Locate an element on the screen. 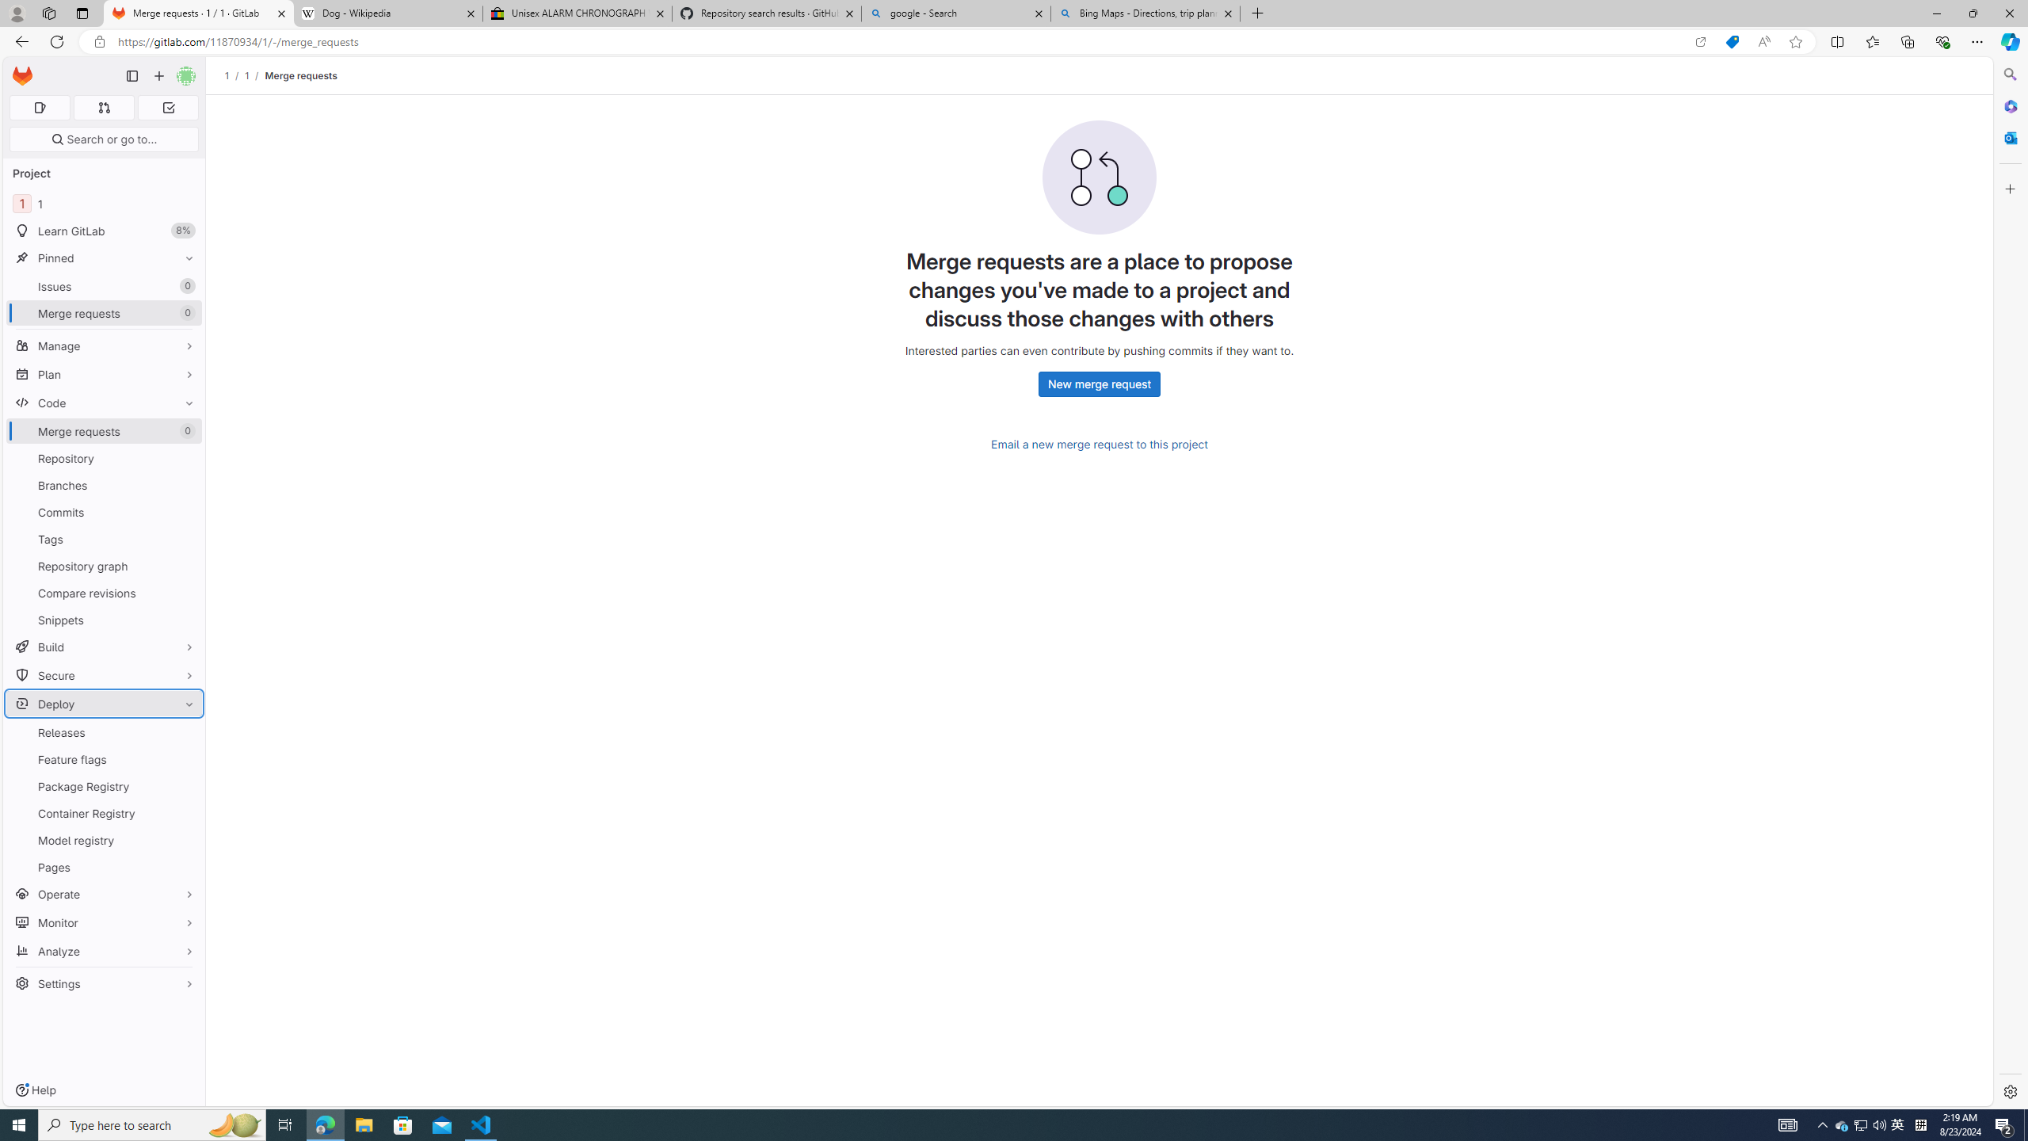  Dog - Wikipedia is located at coordinates (387, 13).